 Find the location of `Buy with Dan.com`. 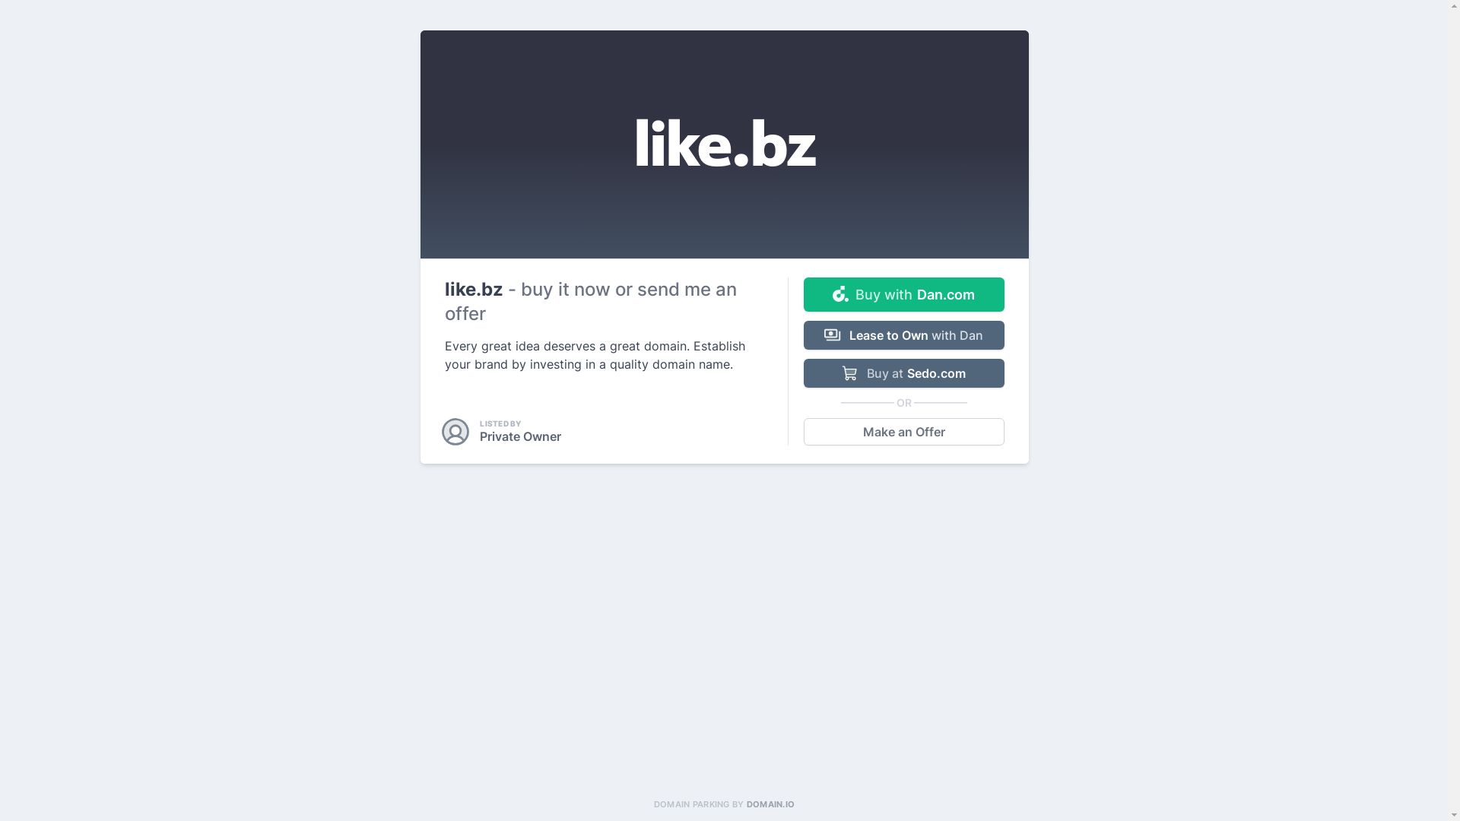

Buy with Dan.com is located at coordinates (903, 295).